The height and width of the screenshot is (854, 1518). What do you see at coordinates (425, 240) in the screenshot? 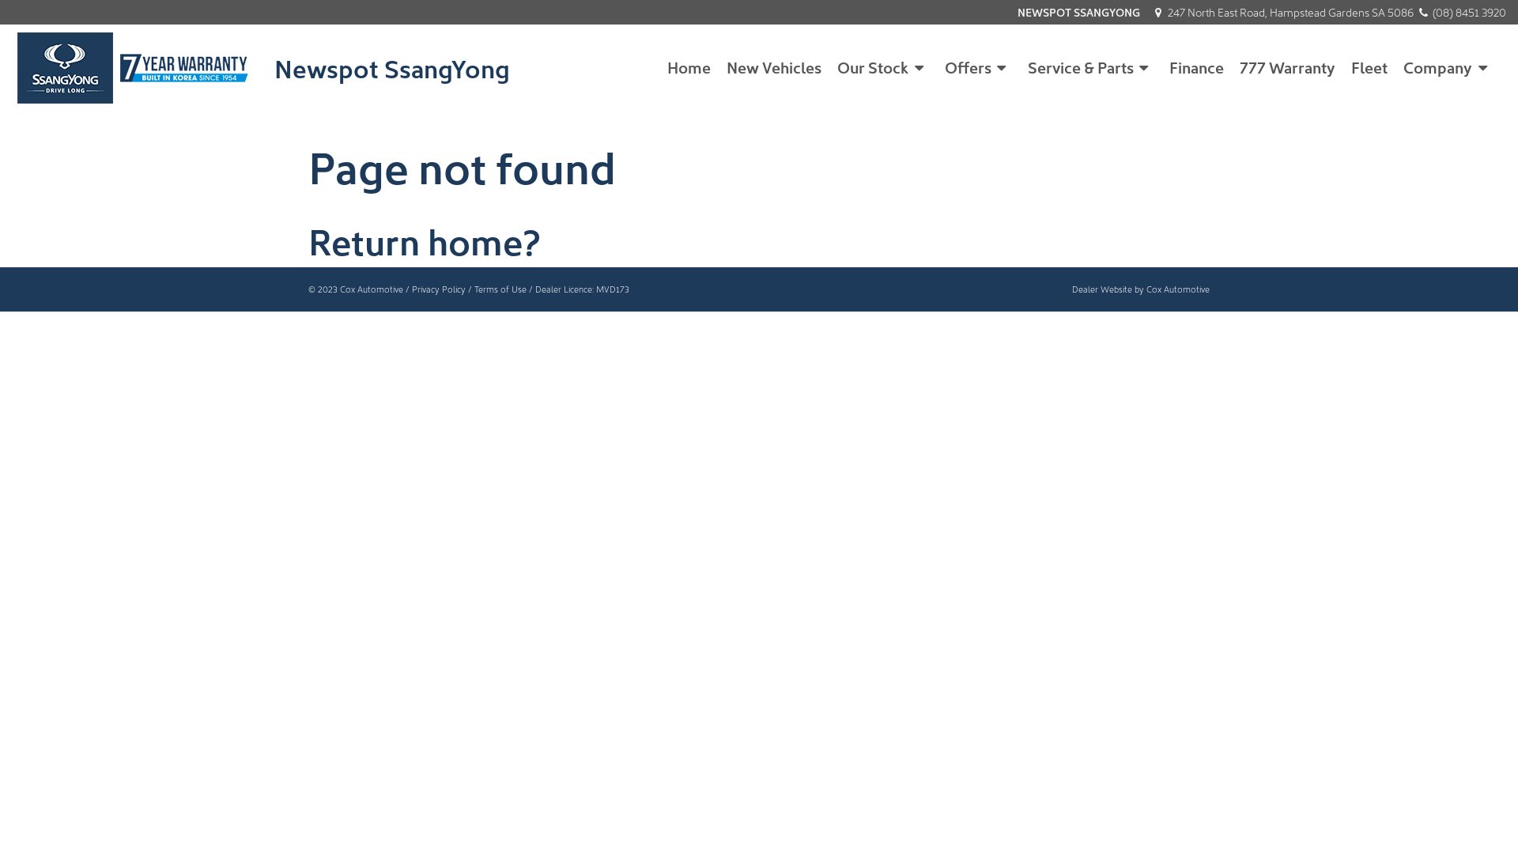
I see `Return home?` at bounding box center [425, 240].